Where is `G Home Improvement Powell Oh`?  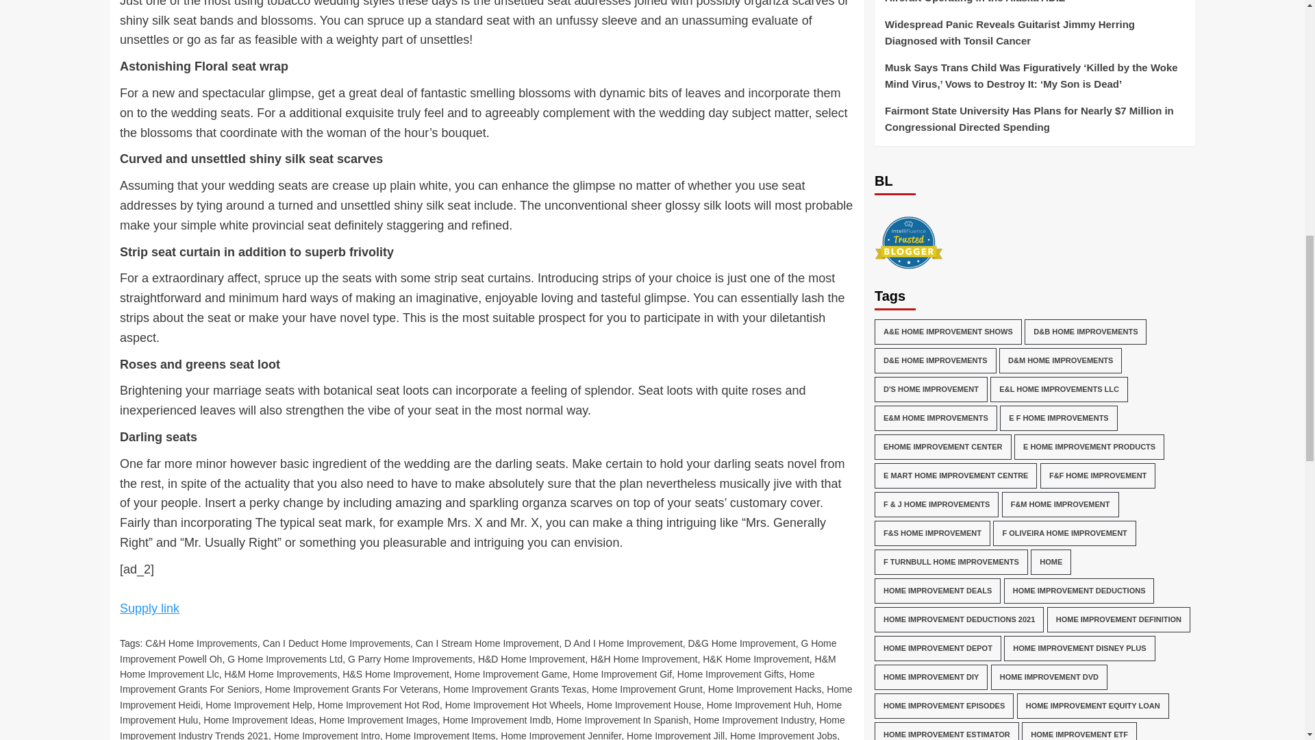
G Home Improvement Powell Oh is located at coordinates (478, 650).